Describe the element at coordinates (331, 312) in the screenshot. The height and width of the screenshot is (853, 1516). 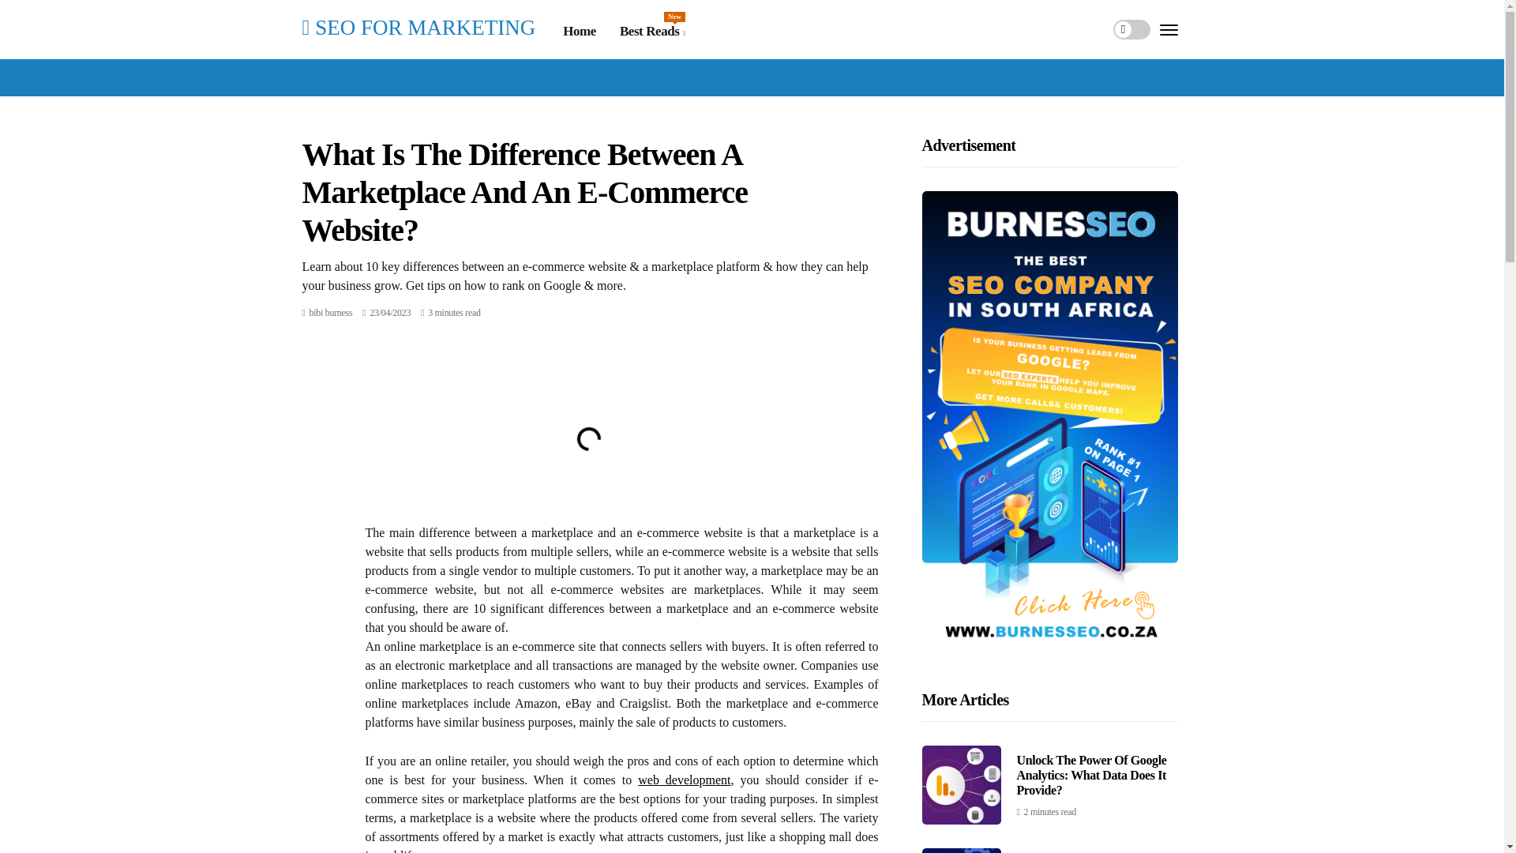
I see `Posts by bibi burness` at that location.